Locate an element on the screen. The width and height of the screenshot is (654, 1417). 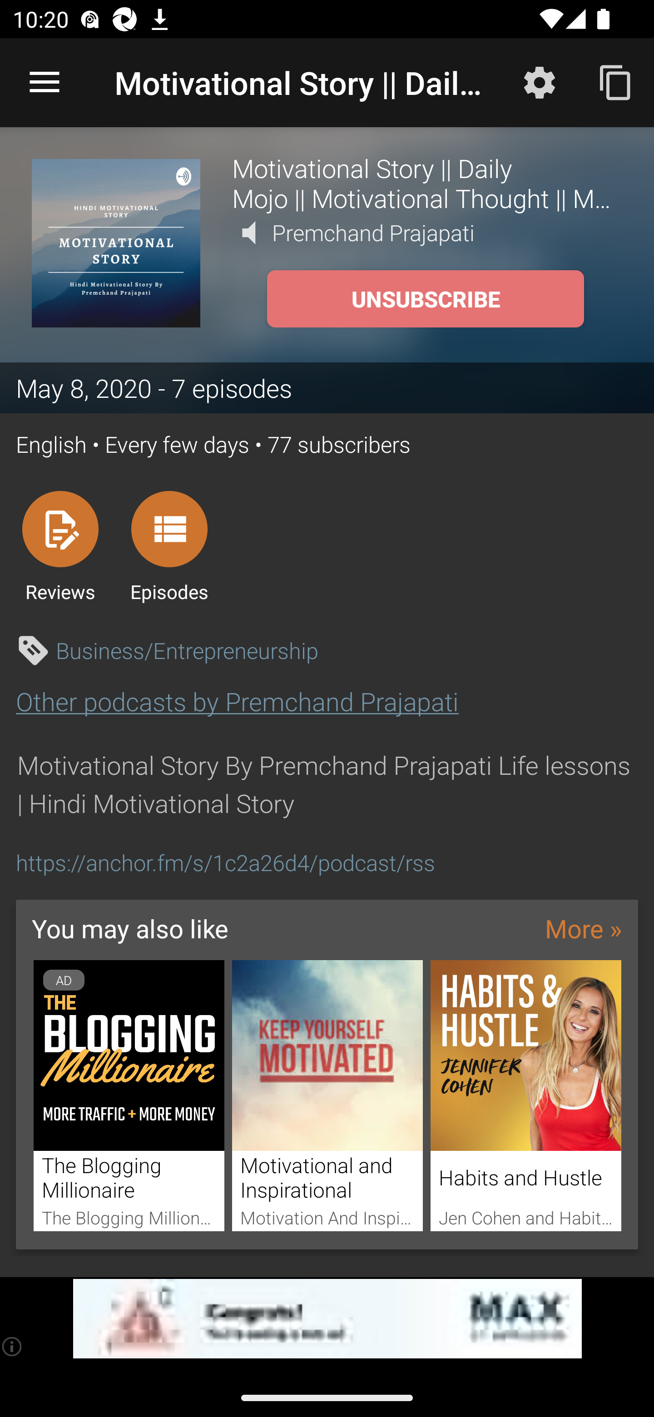
app-monetization is located at coordinates (327, 1319).